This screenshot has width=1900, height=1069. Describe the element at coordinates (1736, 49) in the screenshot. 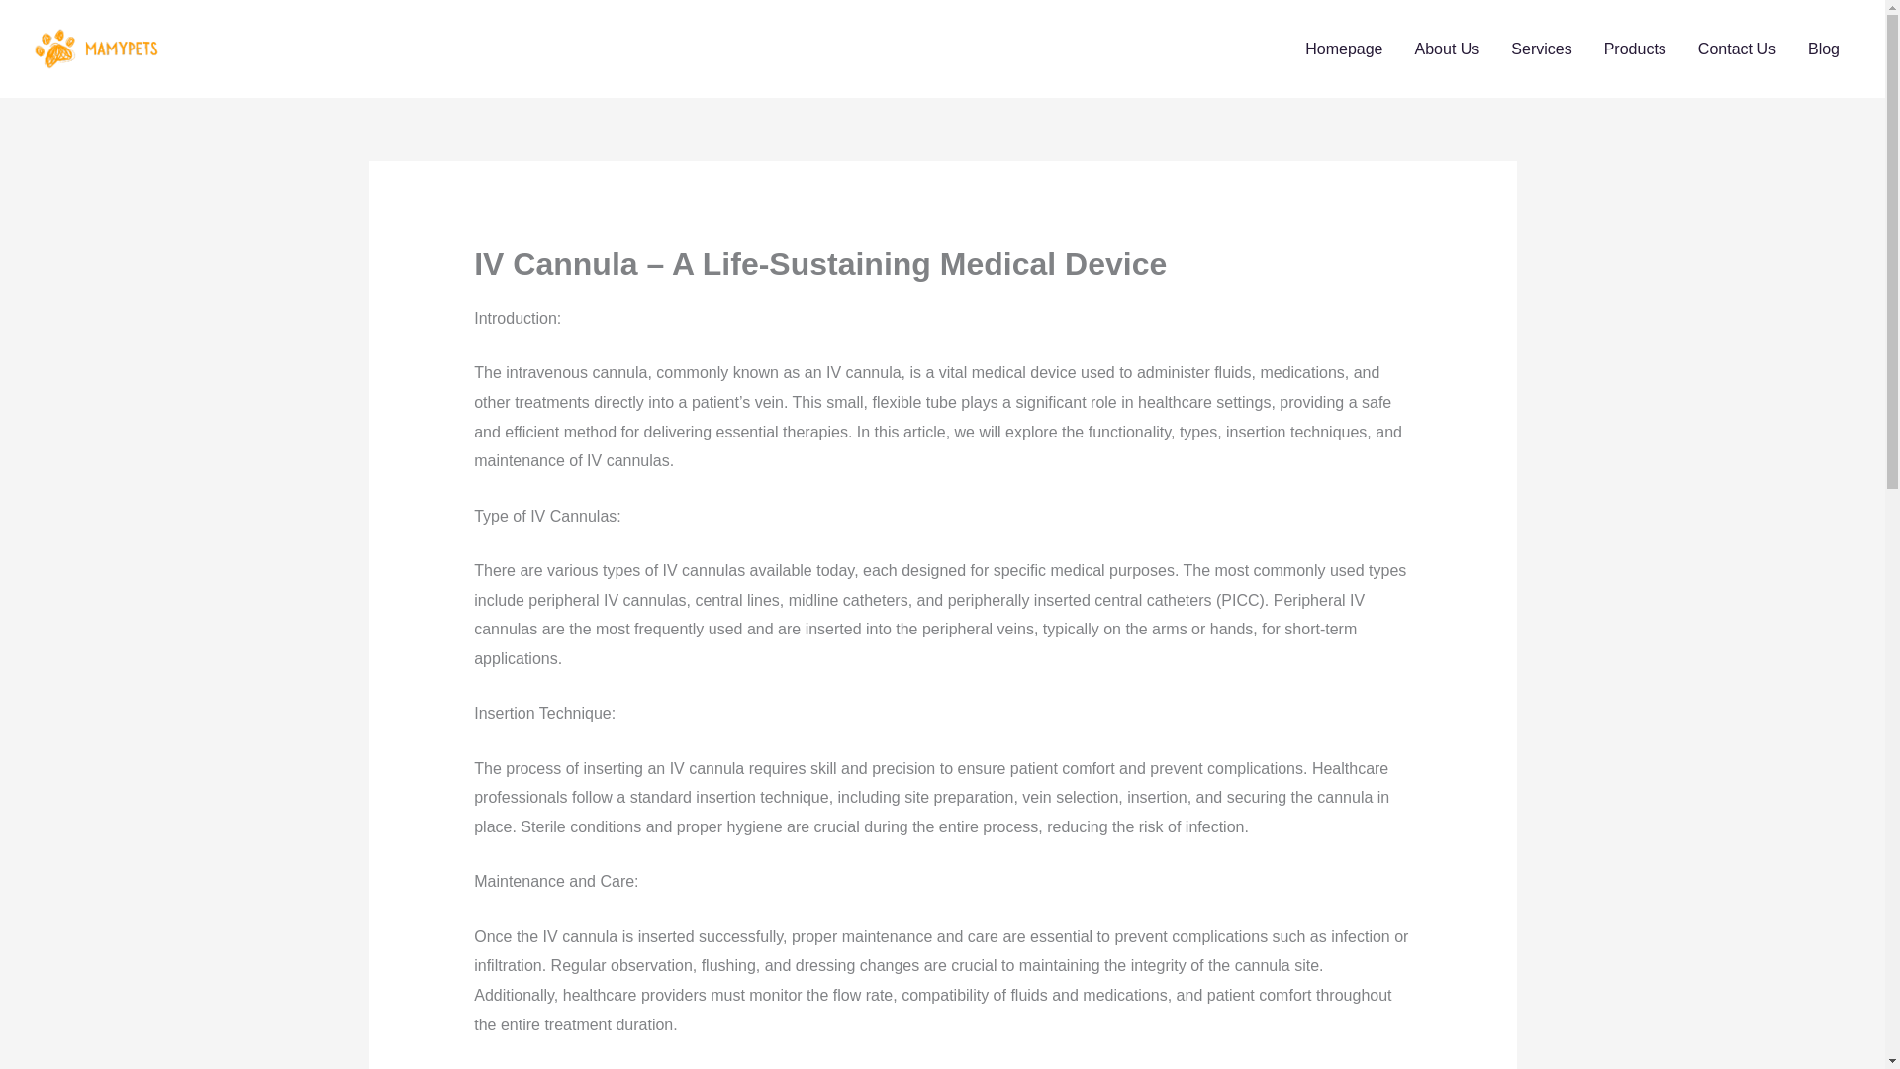

I see `Contact Us` at that location.